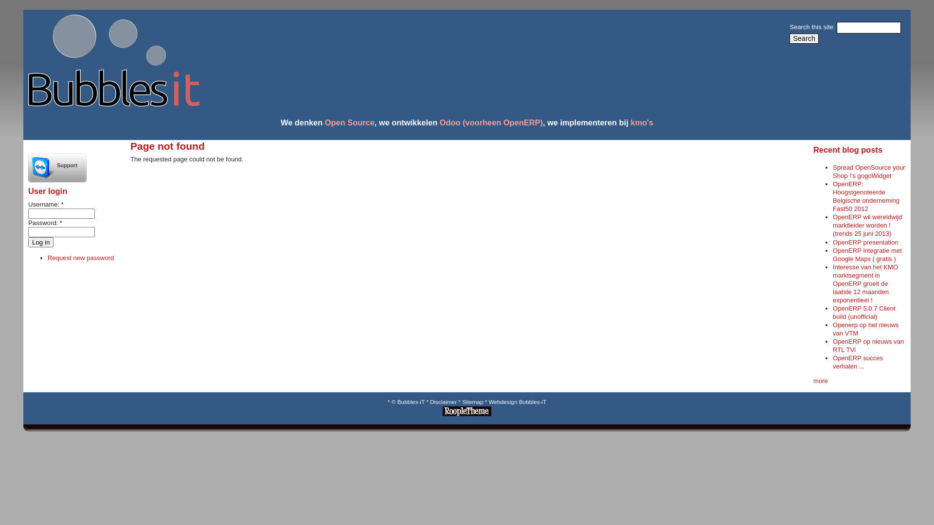 This screenshot has height=525, width=934. I want to click on kmo's, so click(642, 122).